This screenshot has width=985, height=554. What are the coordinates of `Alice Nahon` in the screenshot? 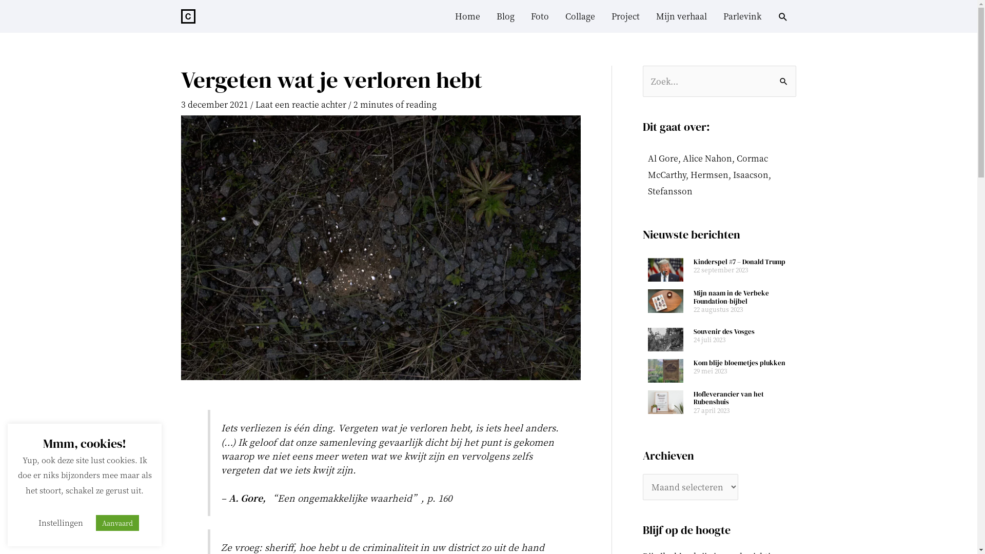 It's located at (707, 158).